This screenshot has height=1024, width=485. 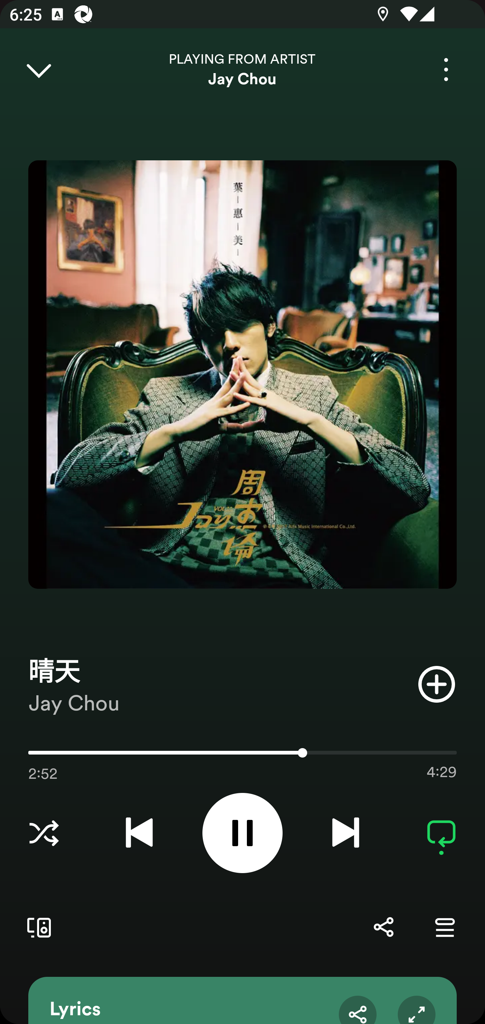 I want to click on Choose a Listening Mode, so click(x=44, y=833).